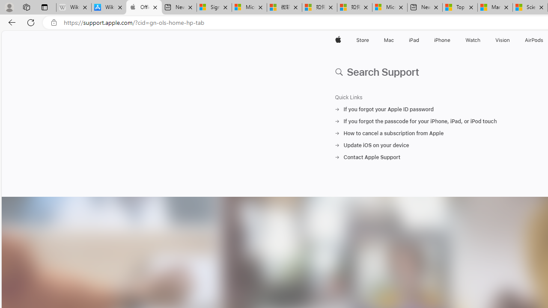 The height and width of the screenshot is (308, 548). I want to click on Vision, so click(503, 40).